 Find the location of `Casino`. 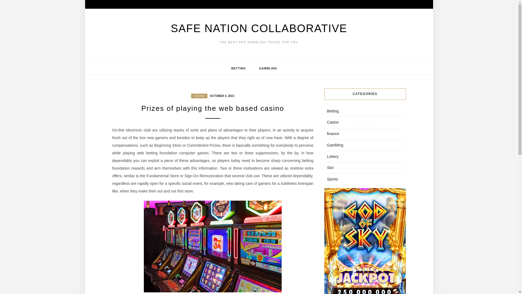

Casino is located at coordinates (333, 122).